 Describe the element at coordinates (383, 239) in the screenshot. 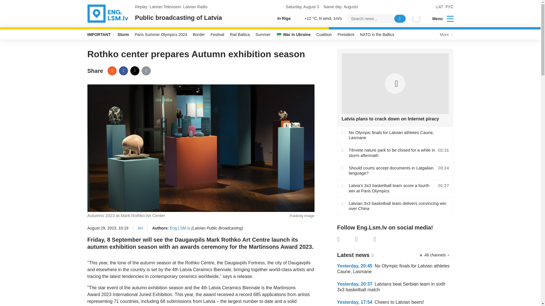

I see `Linkedin` at that location.